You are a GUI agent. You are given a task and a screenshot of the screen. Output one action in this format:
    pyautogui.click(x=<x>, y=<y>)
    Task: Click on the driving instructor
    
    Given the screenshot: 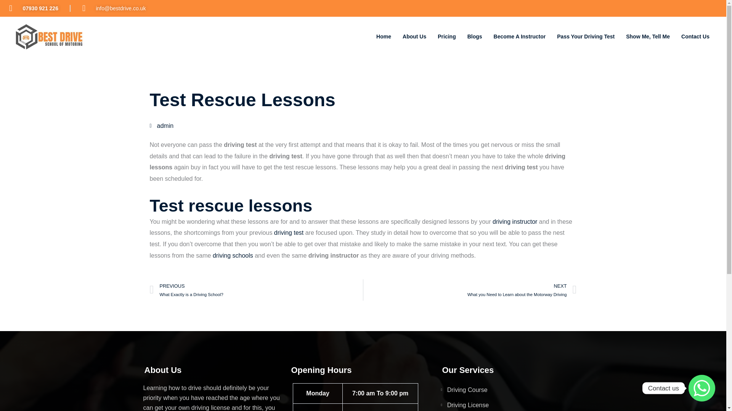 What is the action you would take?
    pyautogui.click(x=515, y=221)
    